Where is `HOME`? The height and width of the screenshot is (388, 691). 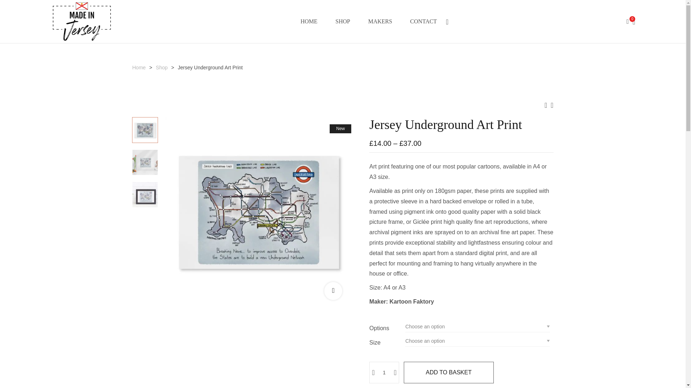
HOME is located at coordinates (309, 22).